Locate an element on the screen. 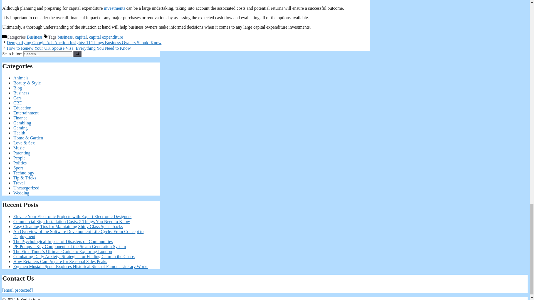 The height and width of the screenshot is (300, 534). Business is located at coordinates (21, 93).